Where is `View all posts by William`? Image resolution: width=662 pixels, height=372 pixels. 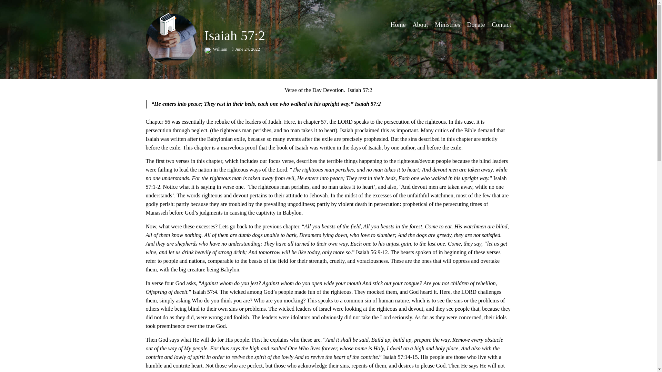 View all posts by William is located at coordinates (216, 49).